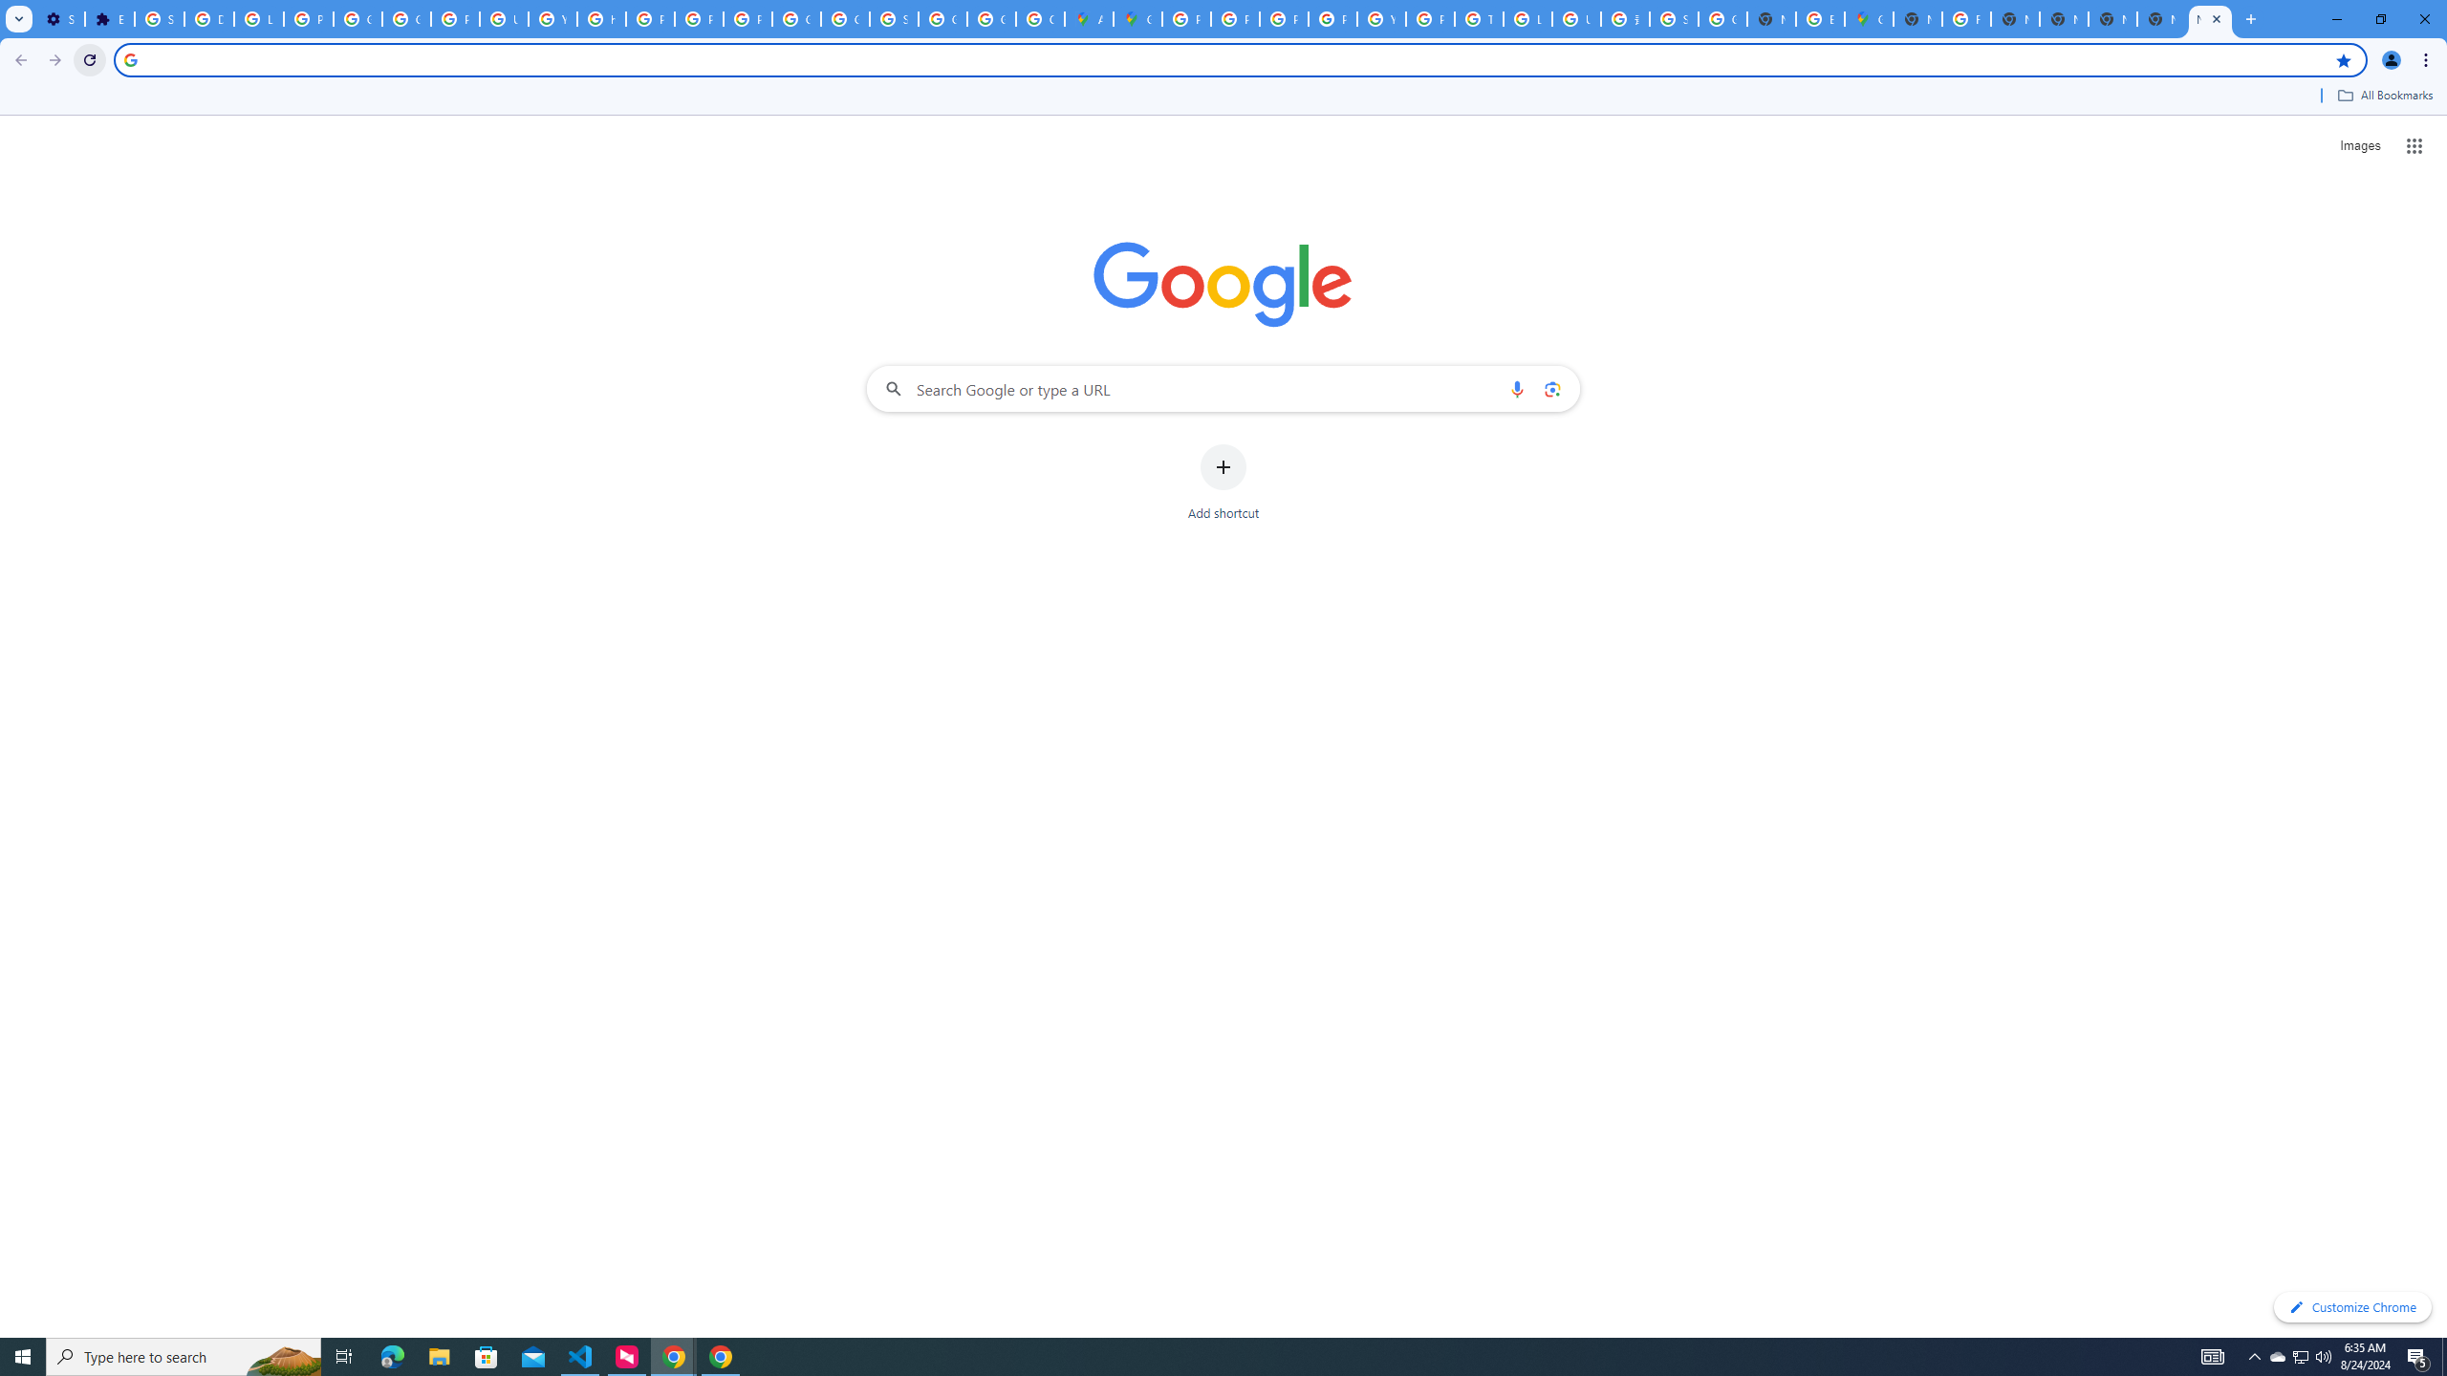  I want to click on Bookmarks, so click(1223, 97).